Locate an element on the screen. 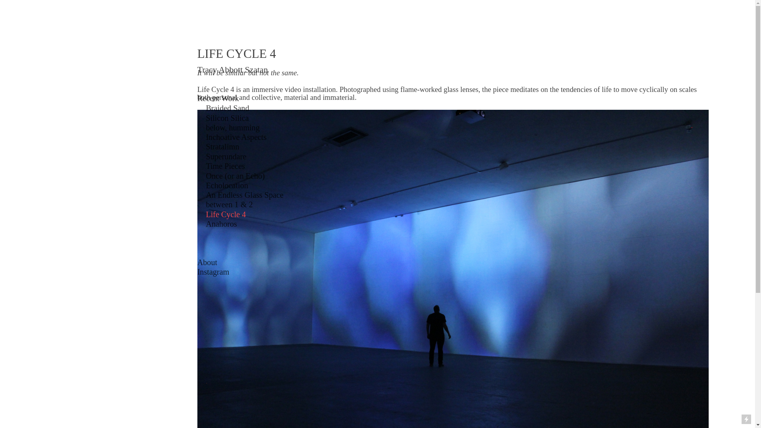  About is located at coordinates (207, 262).